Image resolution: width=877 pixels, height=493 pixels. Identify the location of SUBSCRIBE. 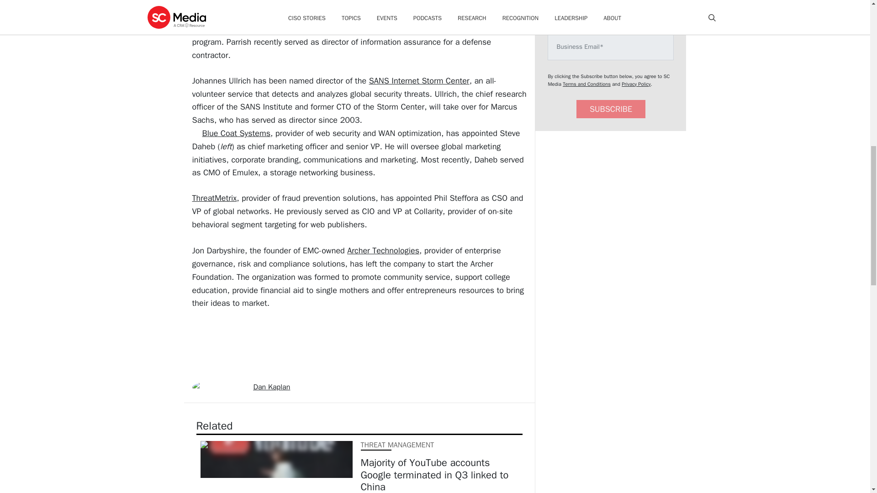
(611, 110).